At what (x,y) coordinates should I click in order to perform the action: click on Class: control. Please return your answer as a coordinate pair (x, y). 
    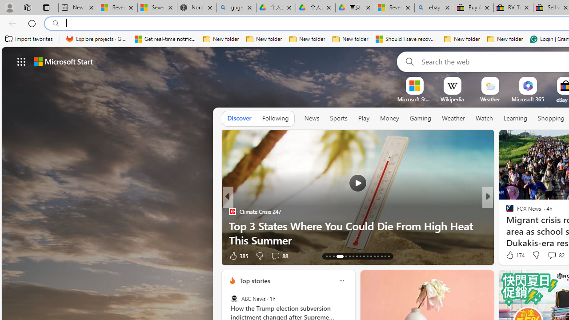
    Looking at the image, I should click on (21, 61).